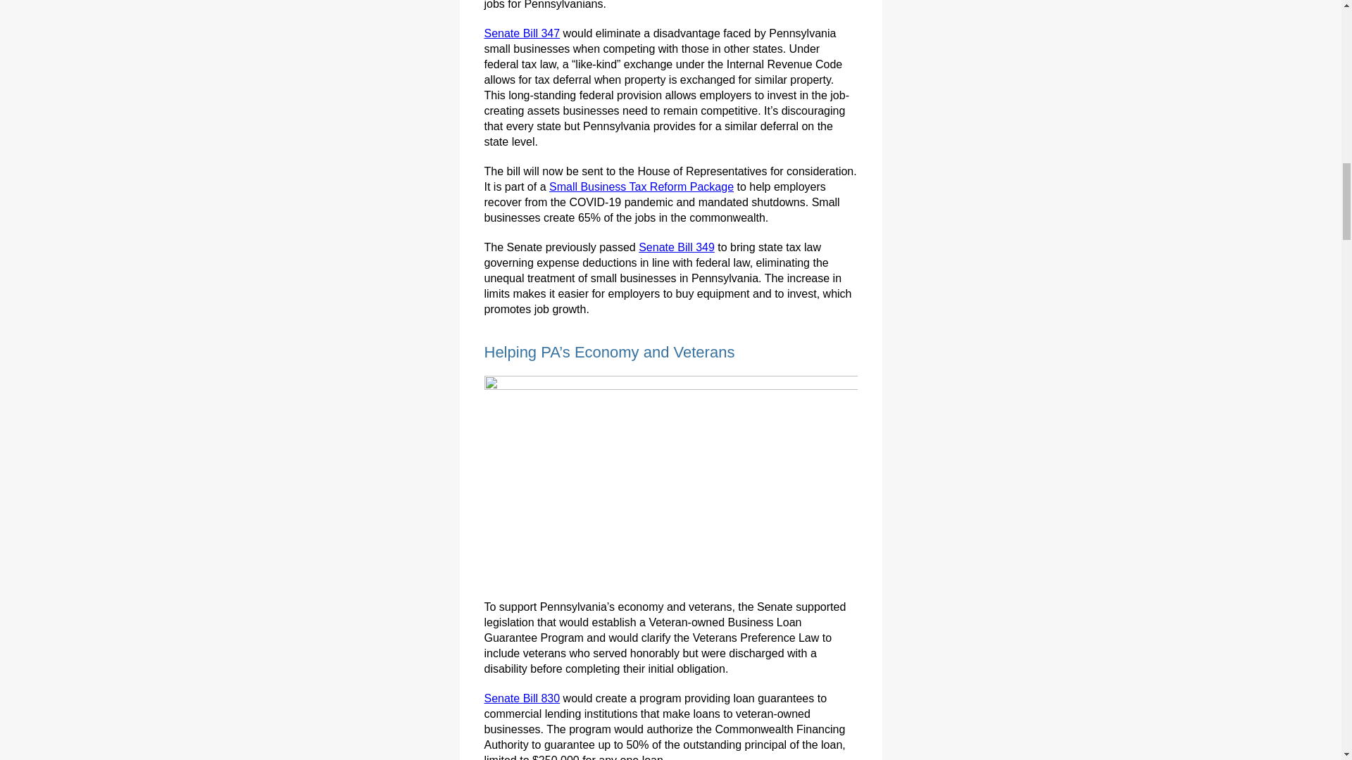 This screenshot has height=760, width=1352. Describe the element at coordinates (522, 698) in the screenshot. I see `Senate Bill 830` at that location.